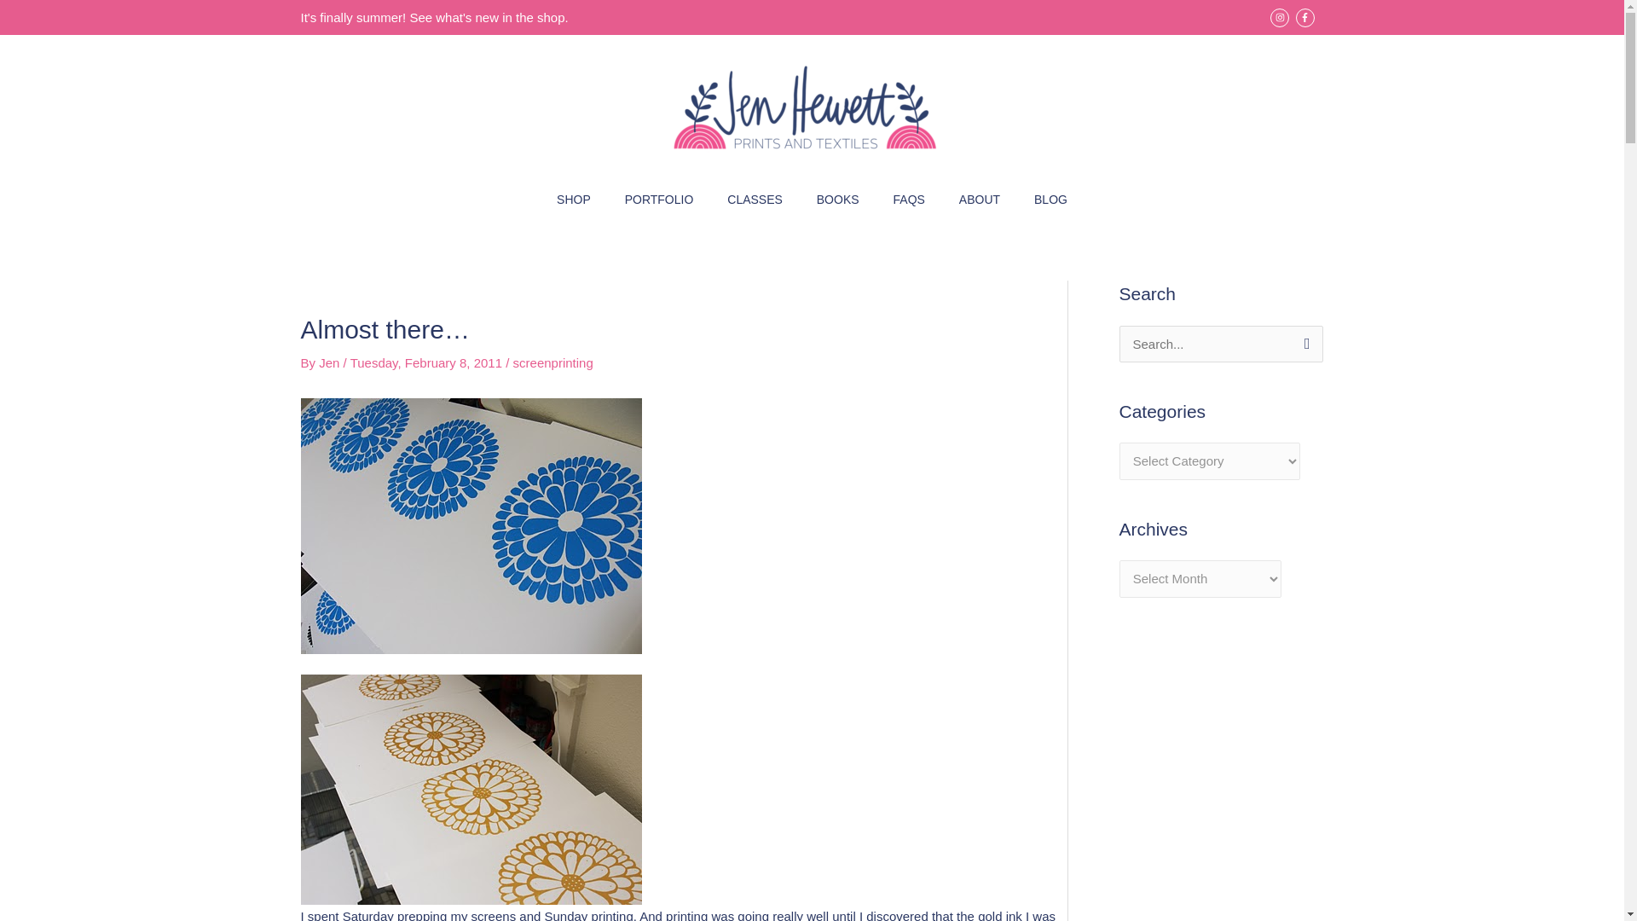 Image resolution: width=1637 pixels, height=921 pixels. I want to click on SHOP, so click(573, 200).